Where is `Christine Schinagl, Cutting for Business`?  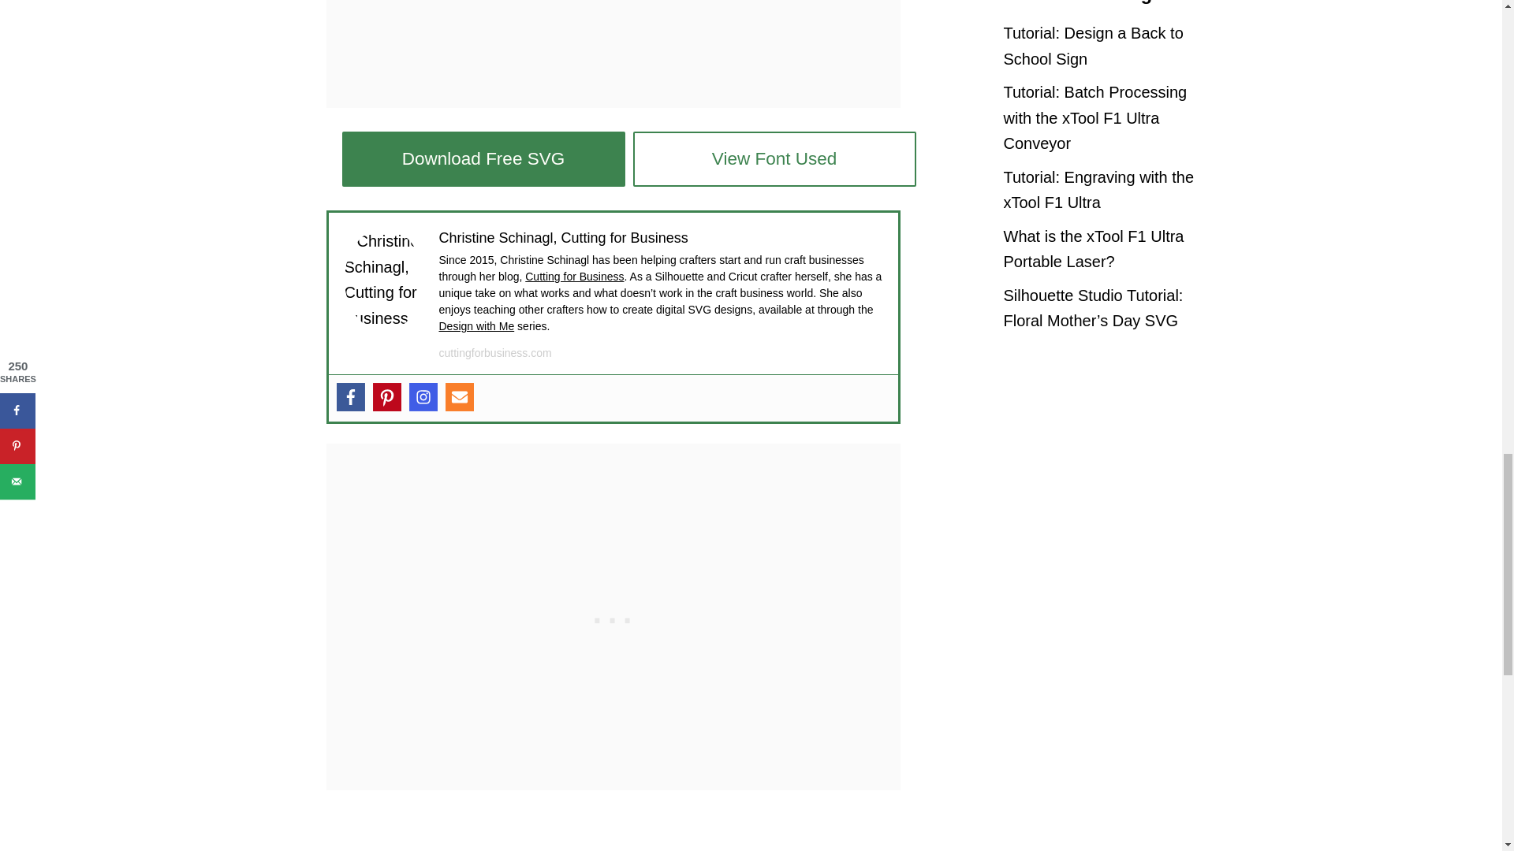
Christine Schinagl, Cutting for Business is located at coordinates (563, 238).